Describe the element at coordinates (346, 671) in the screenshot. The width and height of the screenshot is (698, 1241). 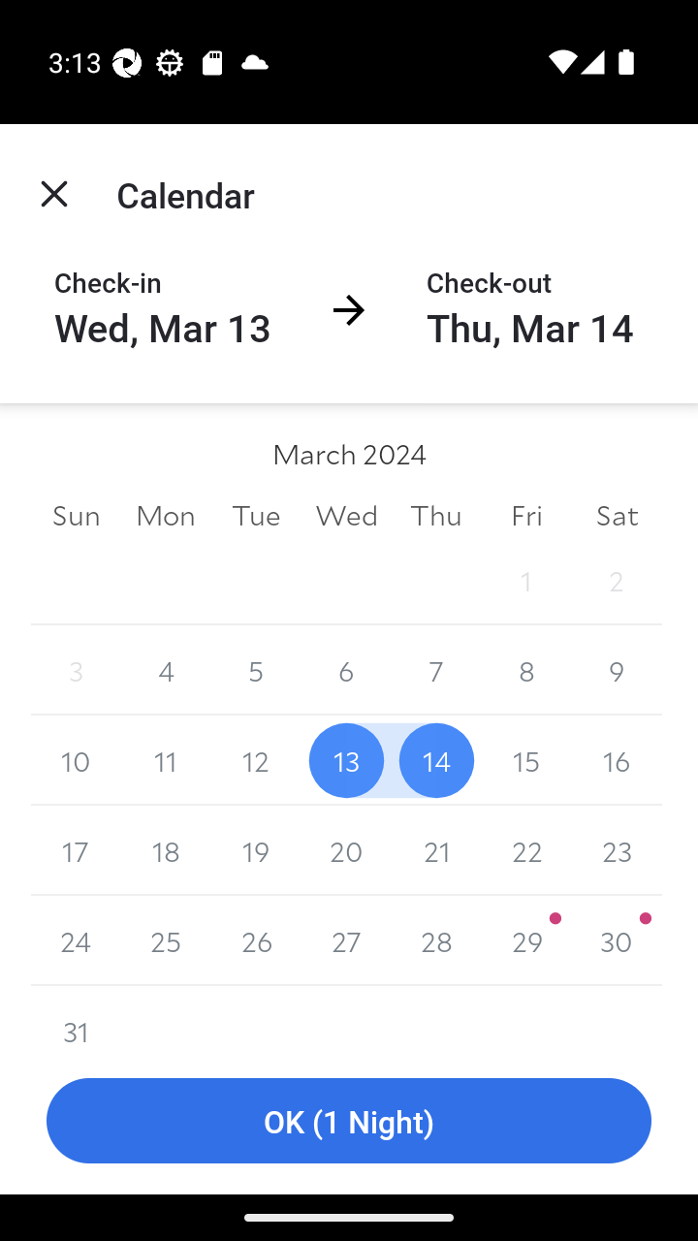
I see `6 6 March 2024` at that location.